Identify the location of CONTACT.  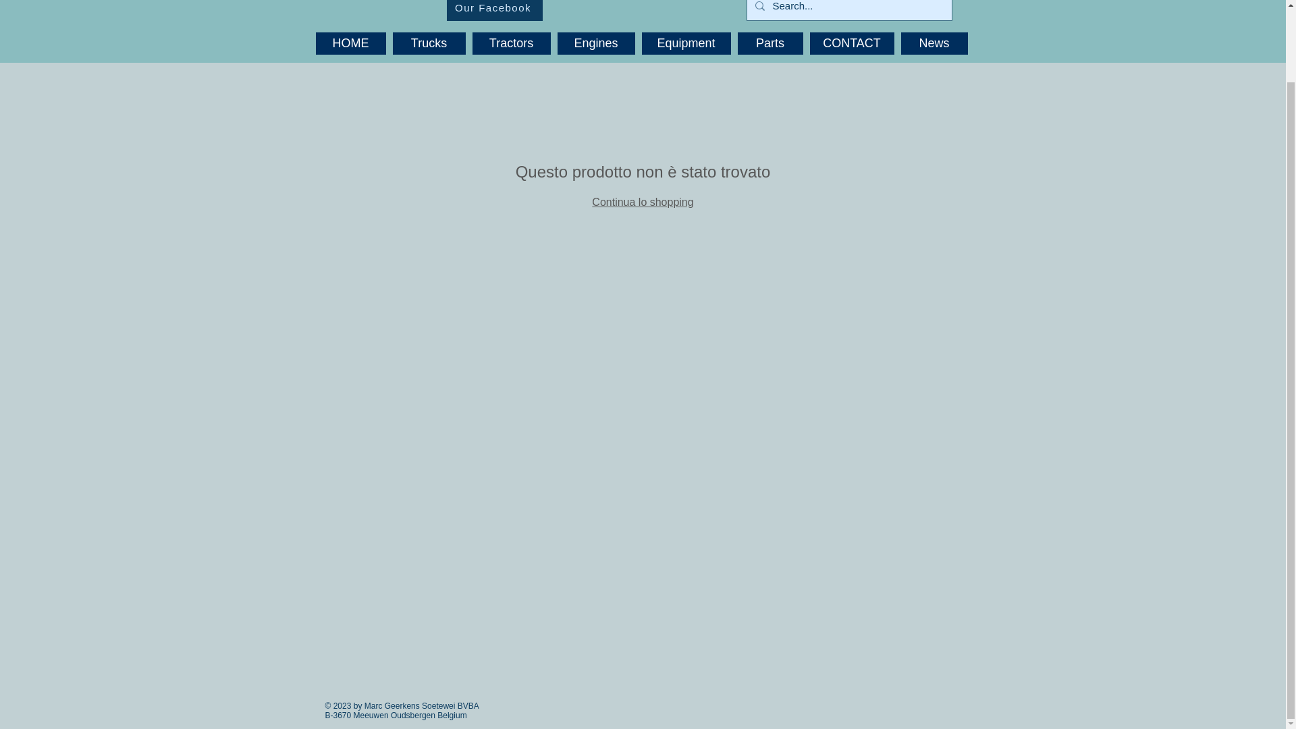
(852, 43).